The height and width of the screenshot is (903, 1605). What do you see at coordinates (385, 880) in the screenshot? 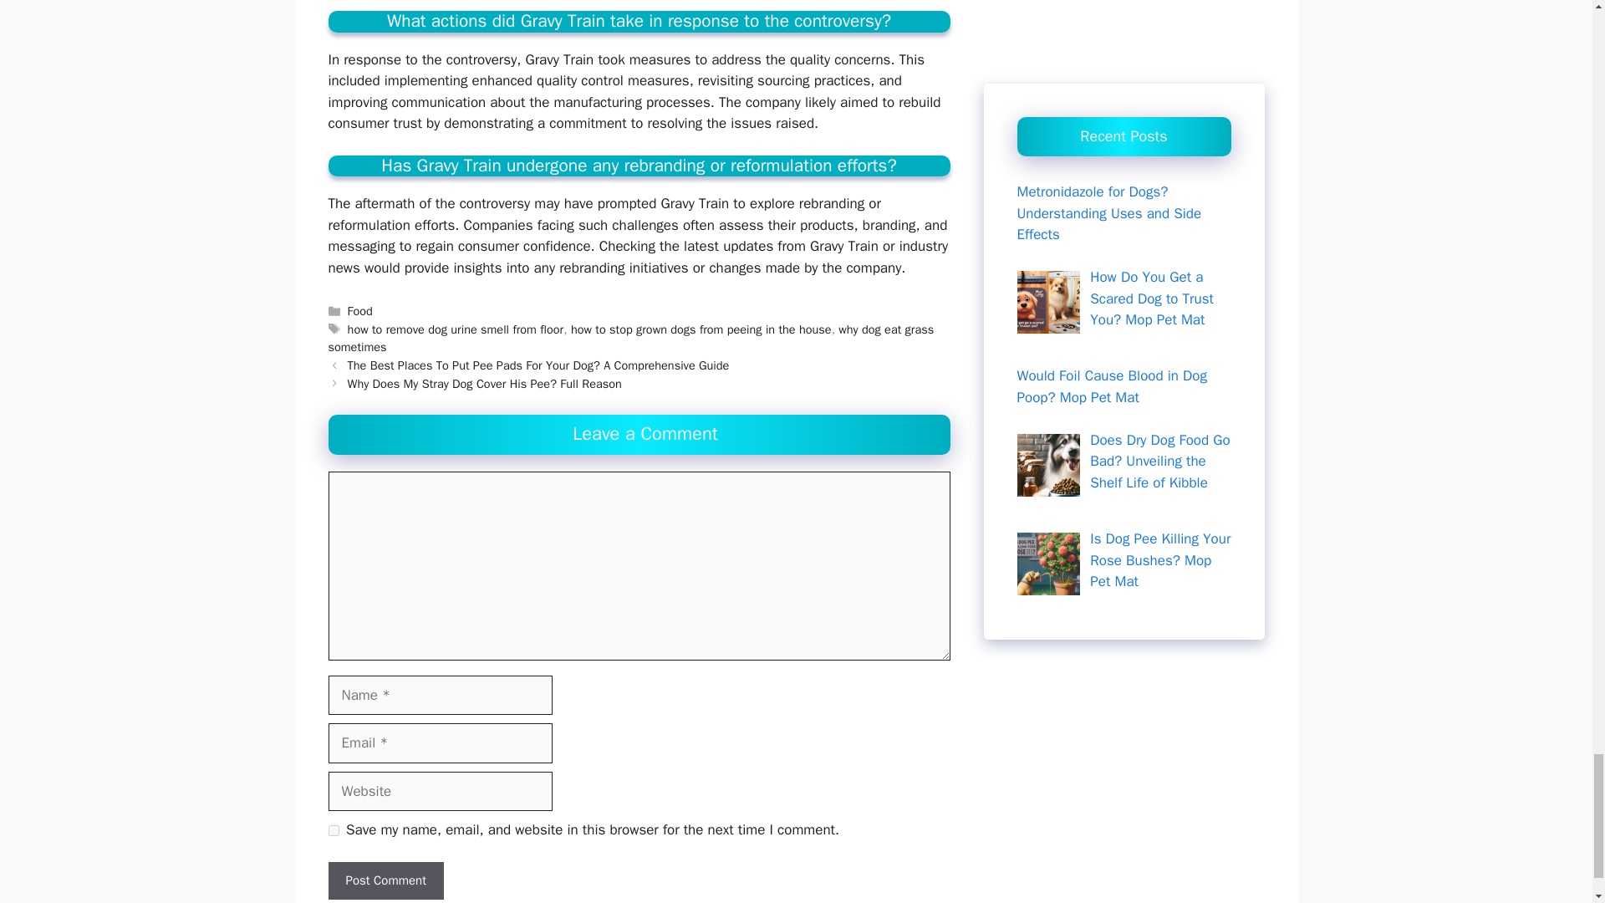
I see `Post Comment` at bounding box center [385, 880].